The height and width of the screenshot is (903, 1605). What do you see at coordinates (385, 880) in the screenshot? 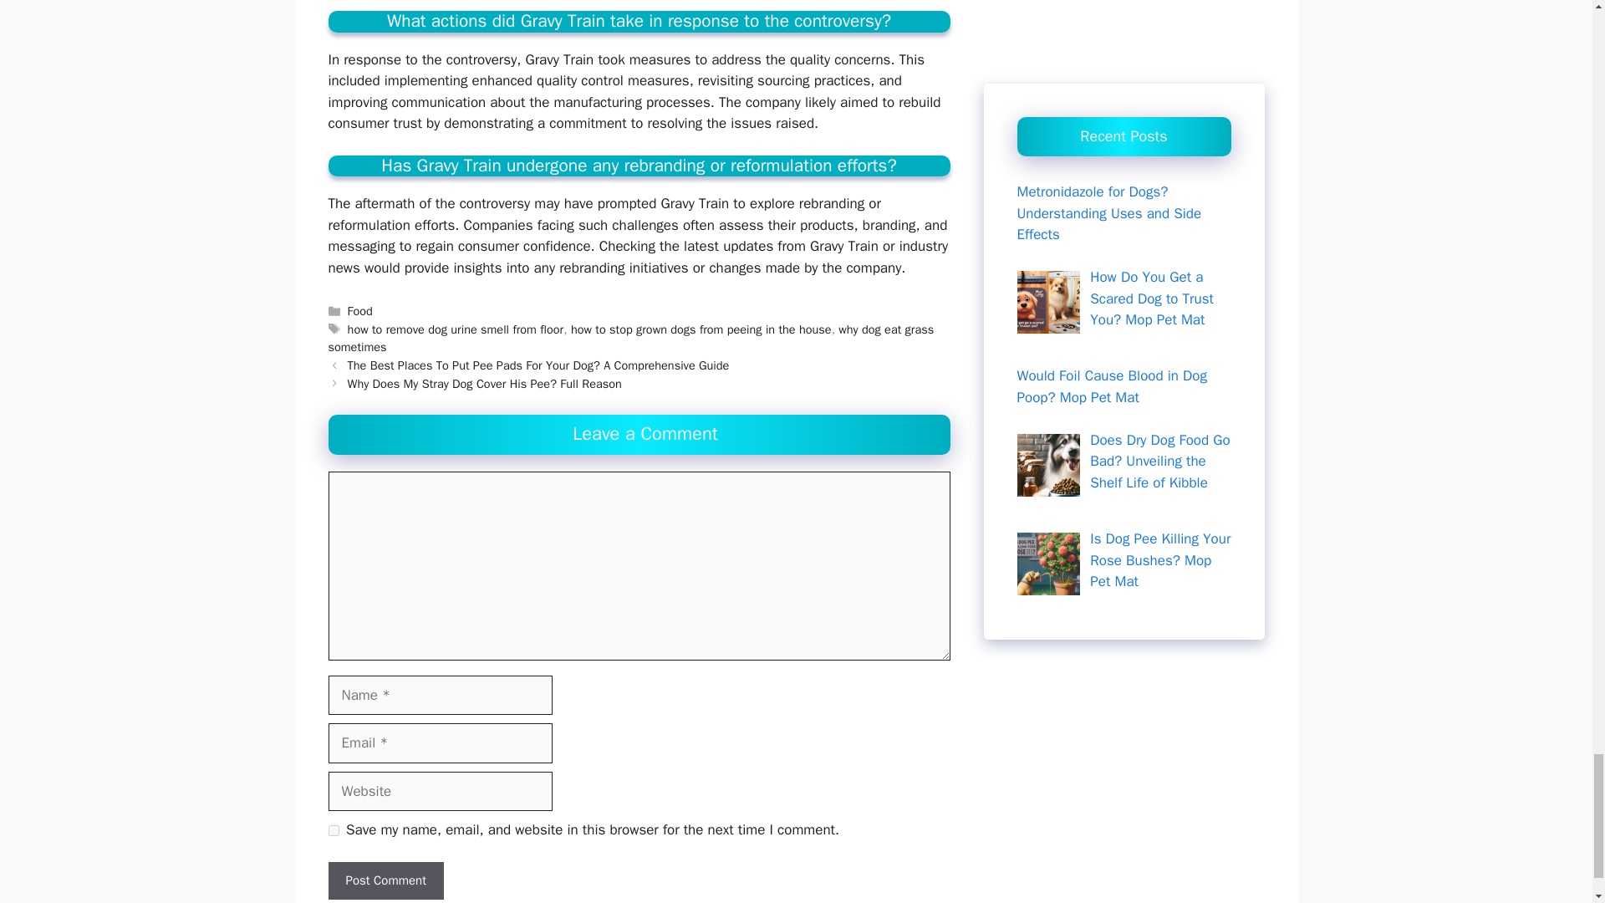
I see `Post Comment` at bounding box center [385, 880].